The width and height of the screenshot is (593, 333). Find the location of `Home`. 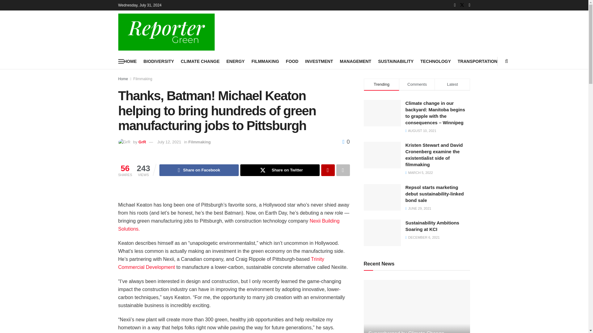

Home is located at coordinates (123, 79).